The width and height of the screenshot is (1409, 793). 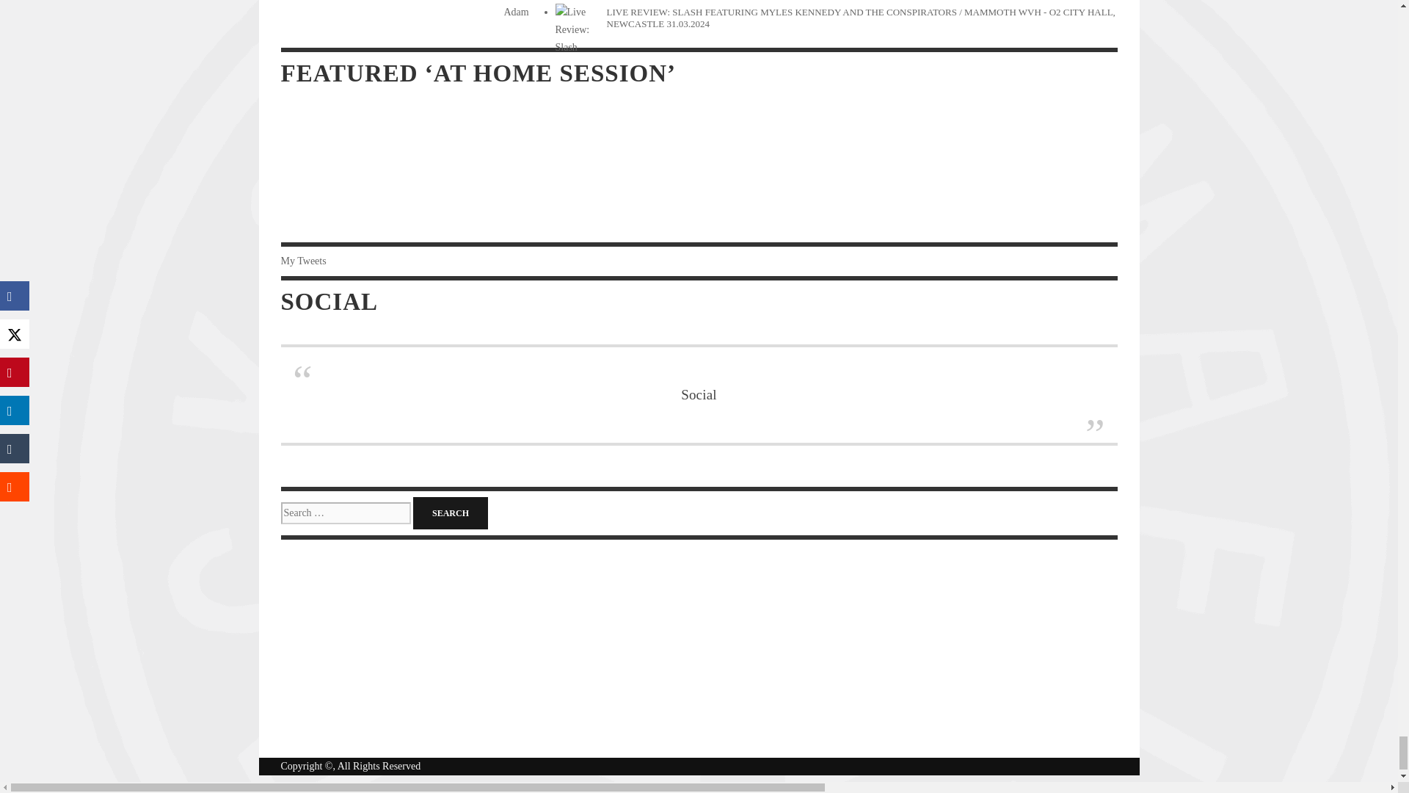 I want to click on Search, so click(x=450, y=513).